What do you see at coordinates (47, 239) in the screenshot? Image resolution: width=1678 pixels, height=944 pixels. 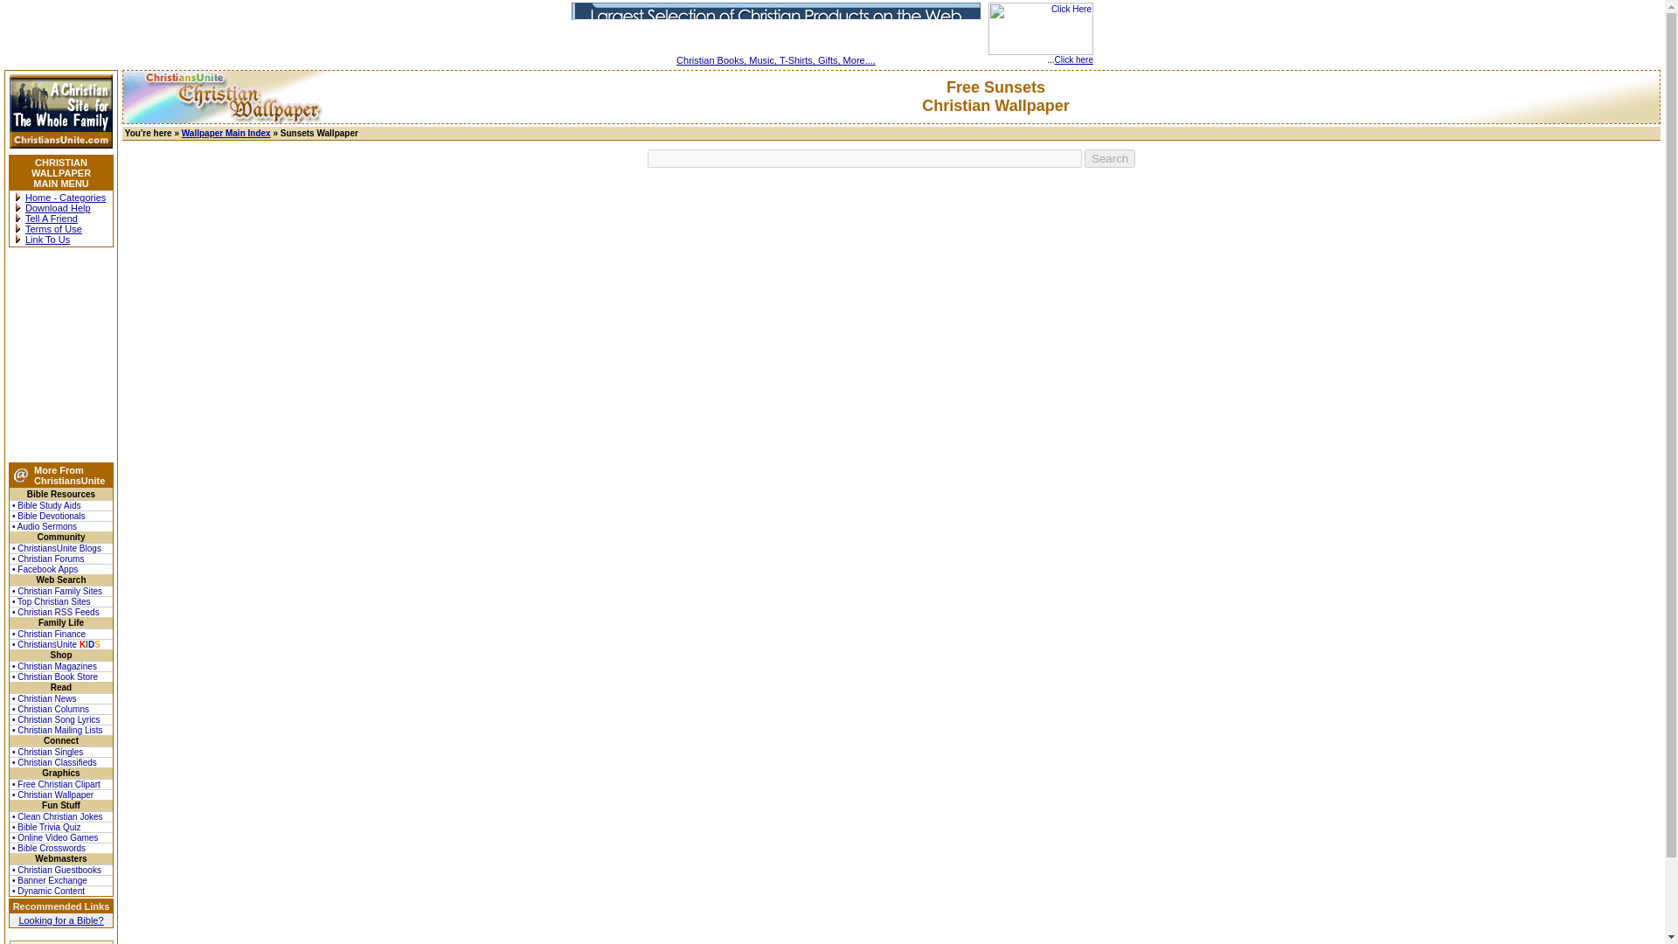 I see `Link To Us` at bounding box center [47, 239].